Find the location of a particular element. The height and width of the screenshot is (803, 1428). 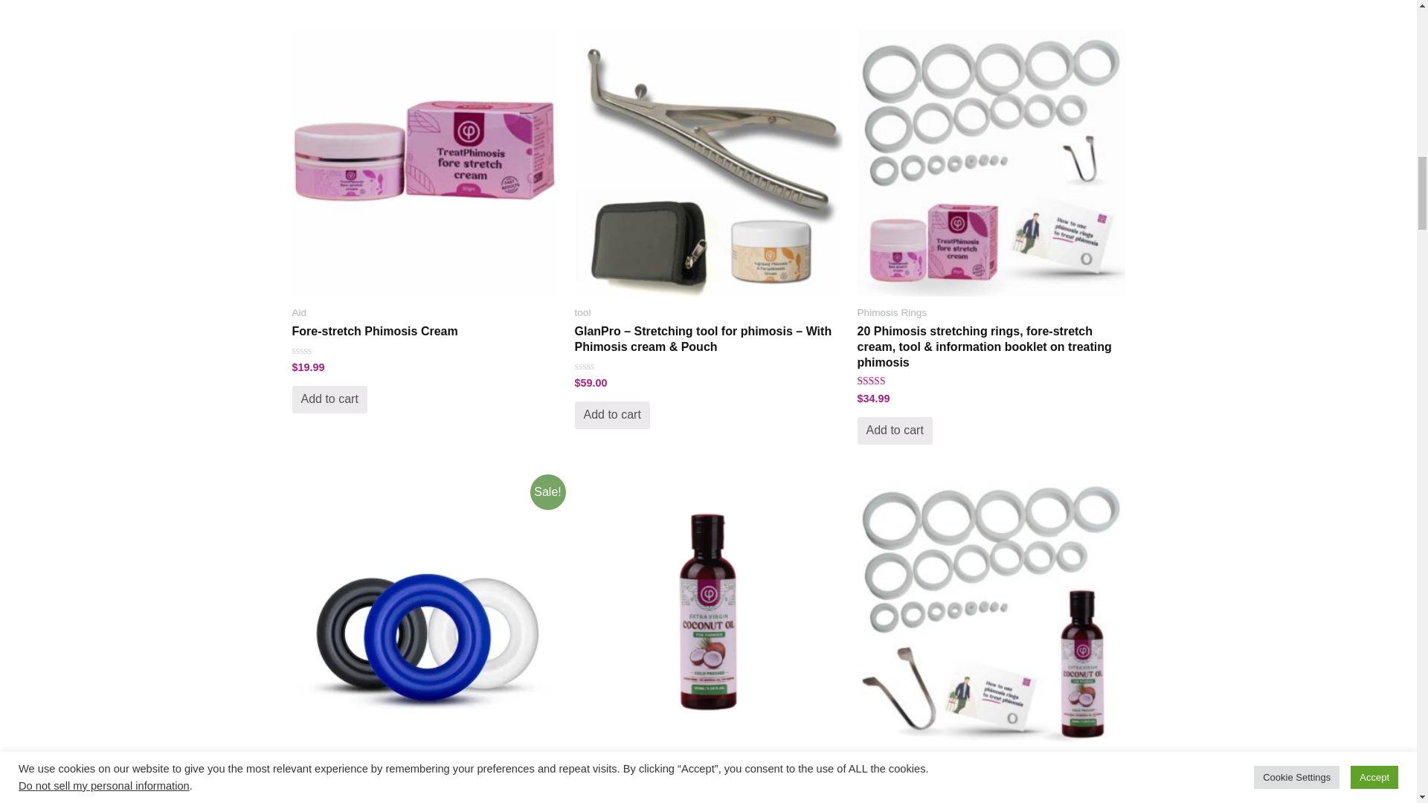

Fore-stretch Phimosis Cream is located at coordinates (425, 332).